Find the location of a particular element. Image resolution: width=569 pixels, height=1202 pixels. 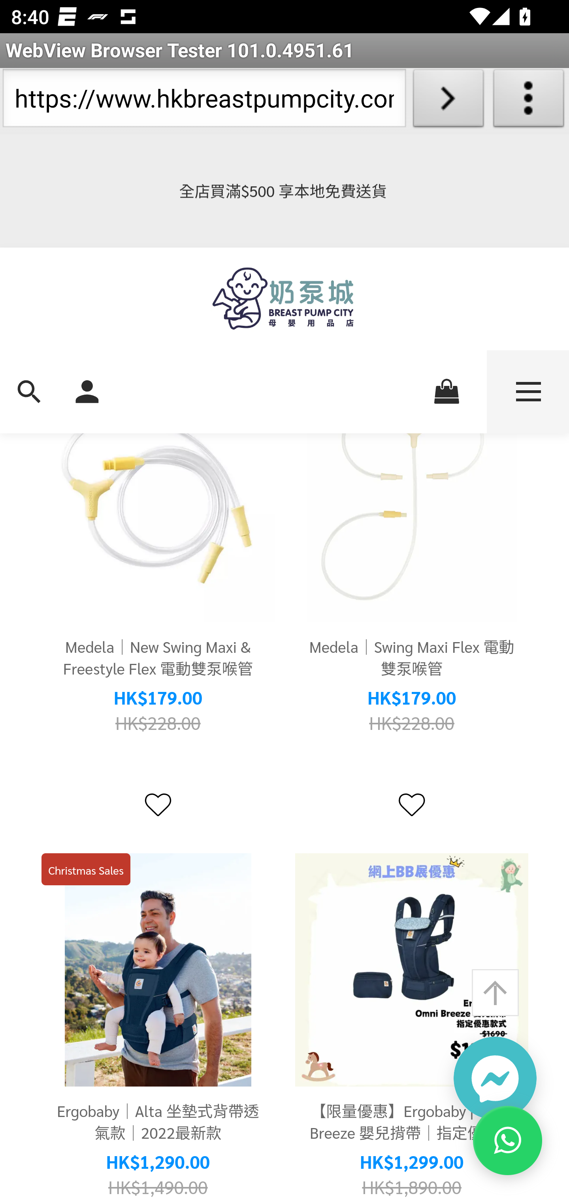

Christmas Sales is located at coordinates (86, 870).